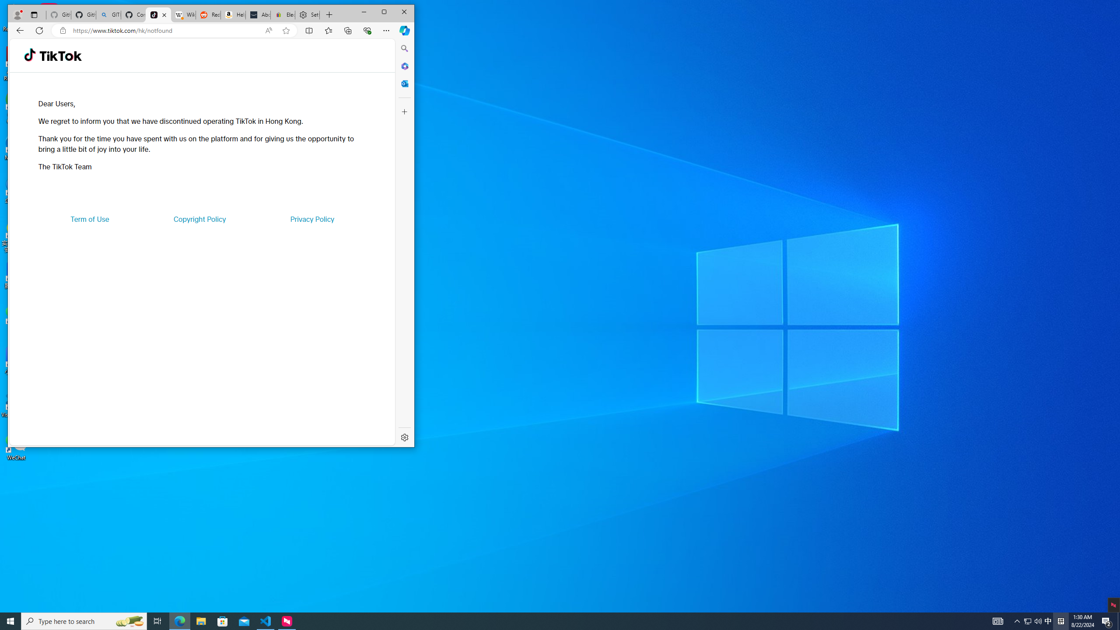 Image resolution: width=1120 pixels, height=630 pixels. What do you see at coordinates (258, 15) in the screenshot?
I see `About Amazon` at bounding box center [258, 15].